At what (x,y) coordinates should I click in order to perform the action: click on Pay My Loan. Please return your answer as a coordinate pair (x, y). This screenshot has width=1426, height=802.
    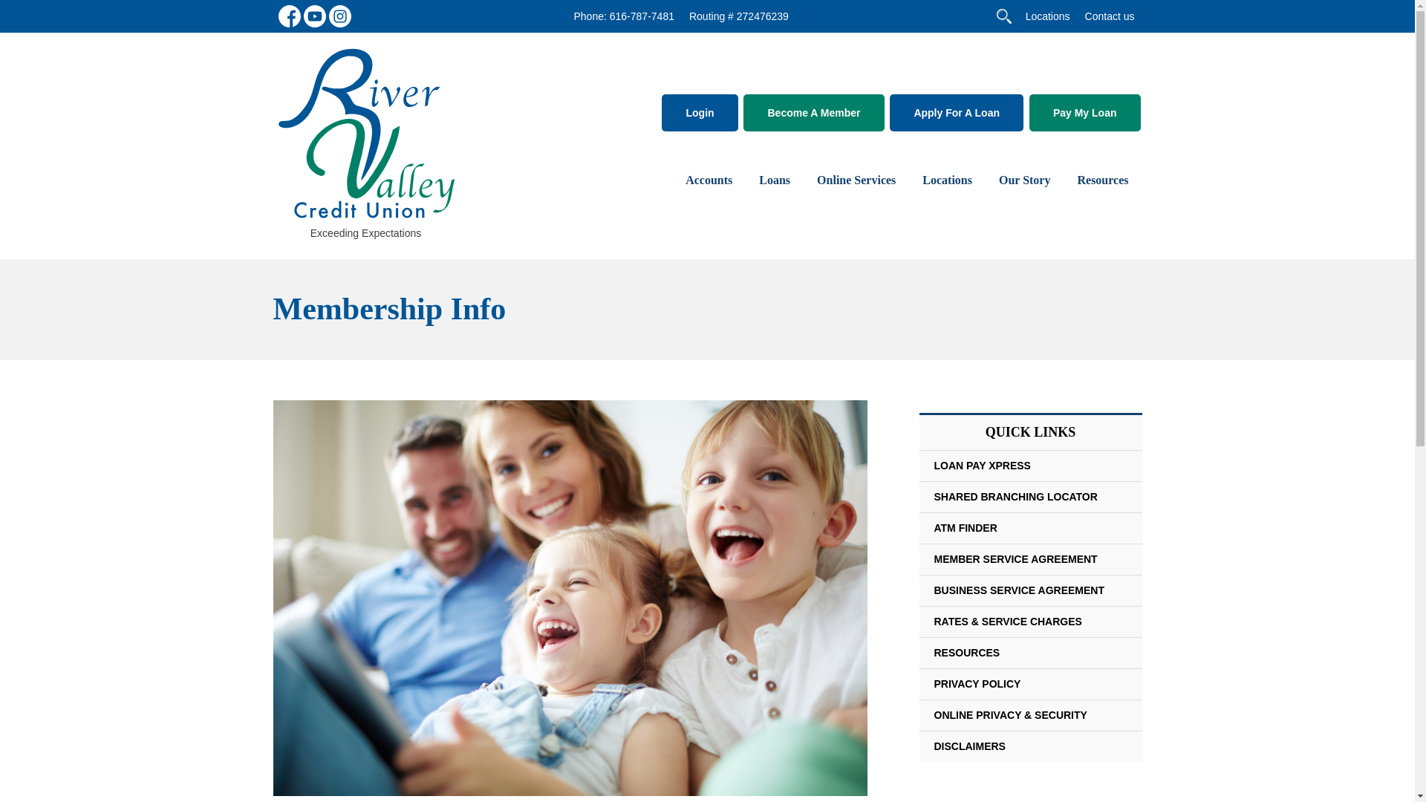
    Looking at the image, I should click on (1085, 113).